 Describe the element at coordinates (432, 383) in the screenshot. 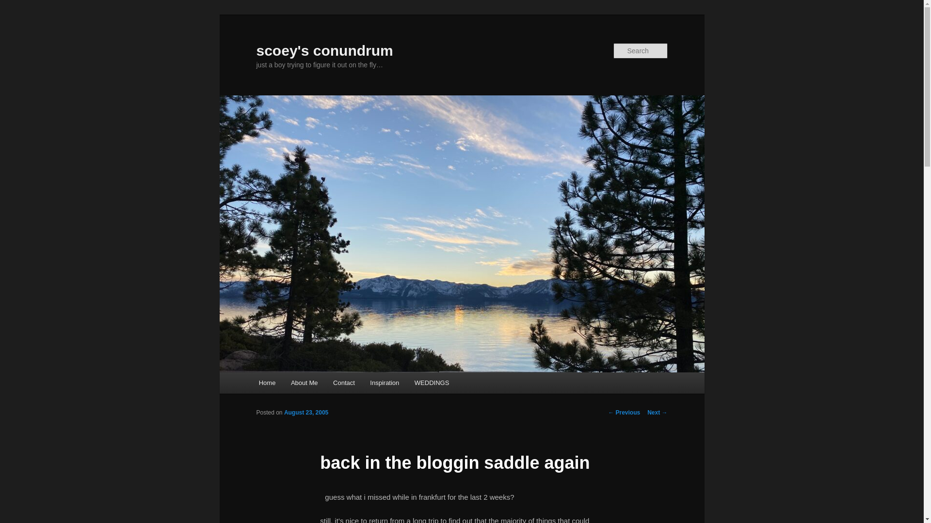

I see `WEDDINGS` at that location.